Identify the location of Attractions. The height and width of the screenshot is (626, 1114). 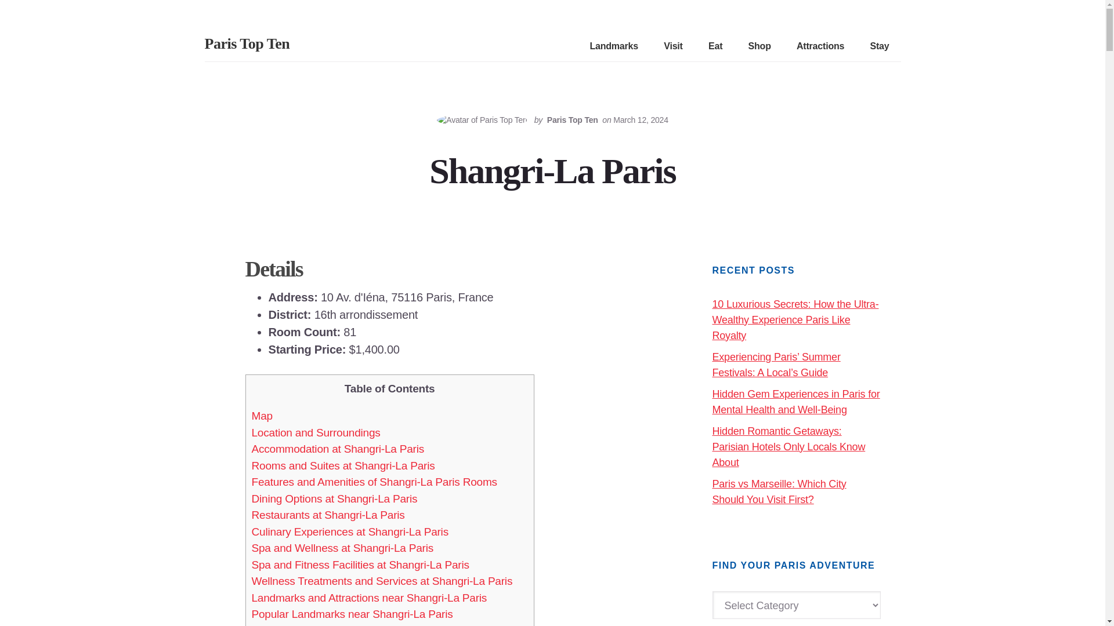
(820, 47).